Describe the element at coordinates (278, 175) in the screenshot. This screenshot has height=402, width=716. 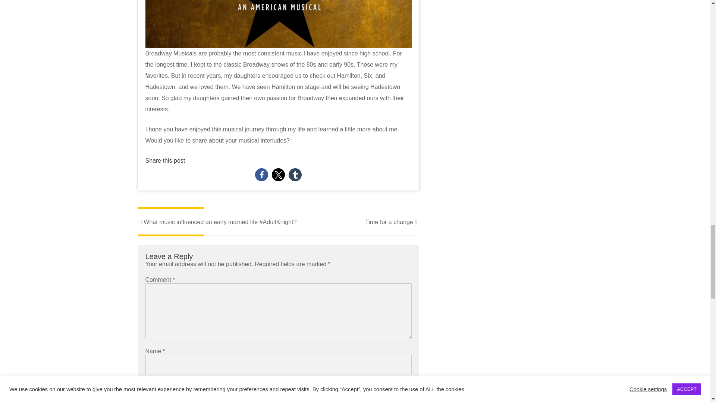
I see `Share on X` at that location.